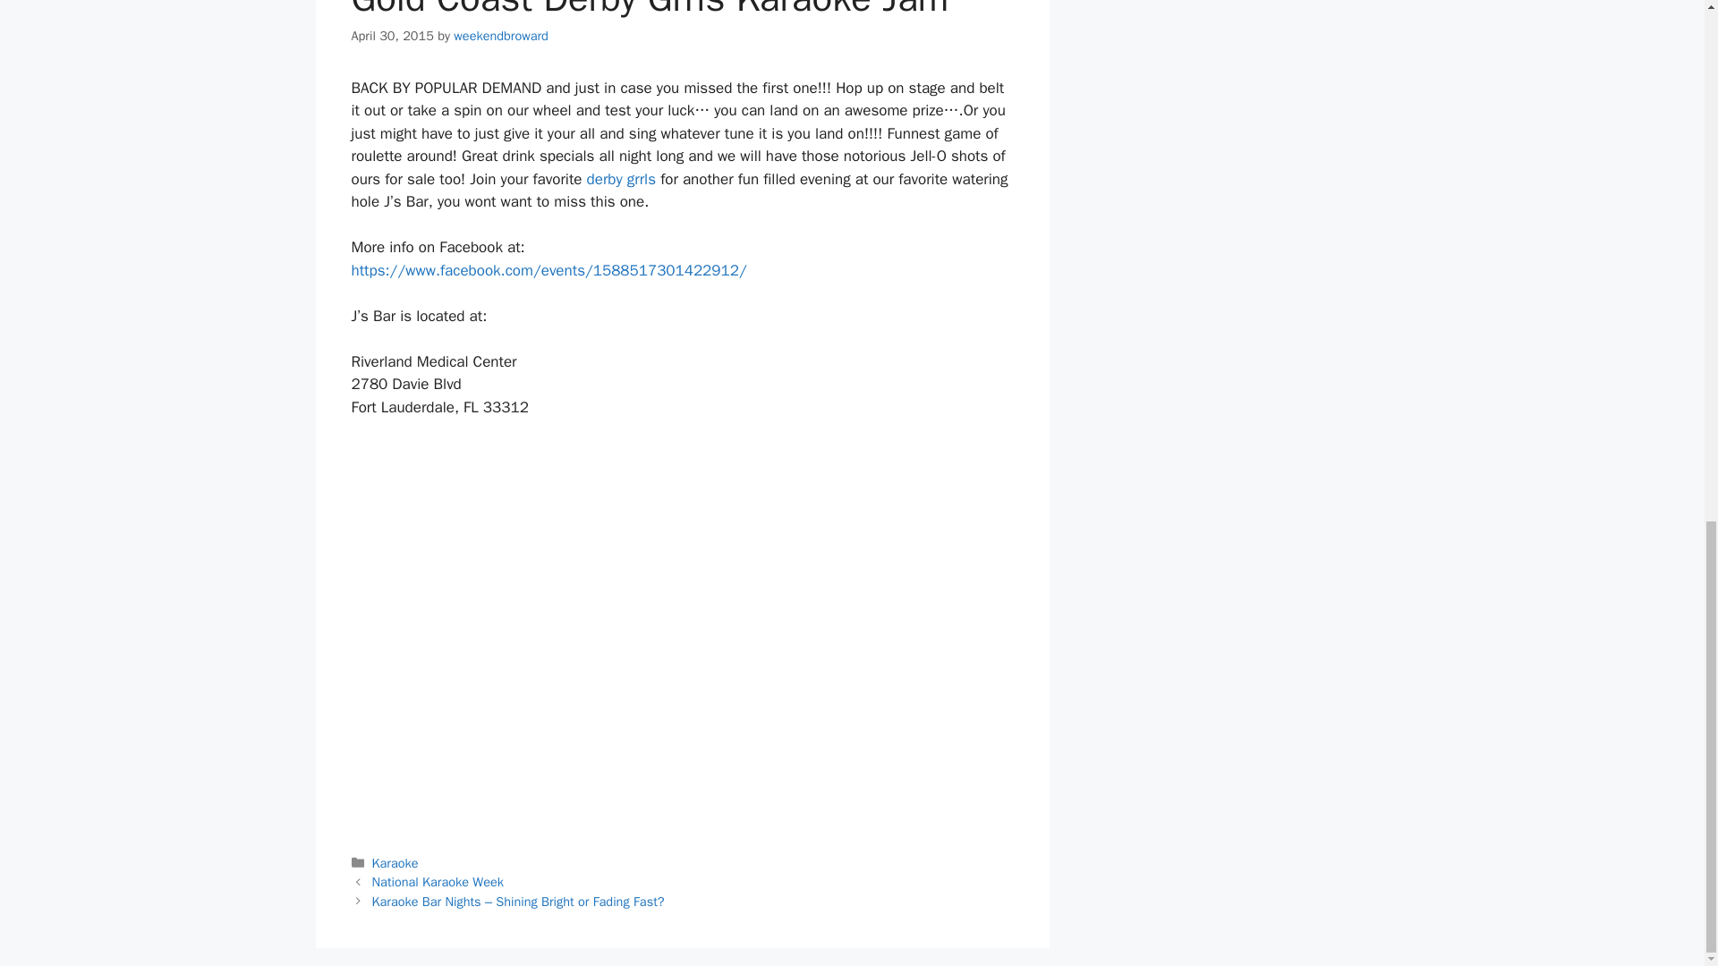  Describe the element at coordinates (621, 179) in the screenshot. I see `derby grrls` at that location.